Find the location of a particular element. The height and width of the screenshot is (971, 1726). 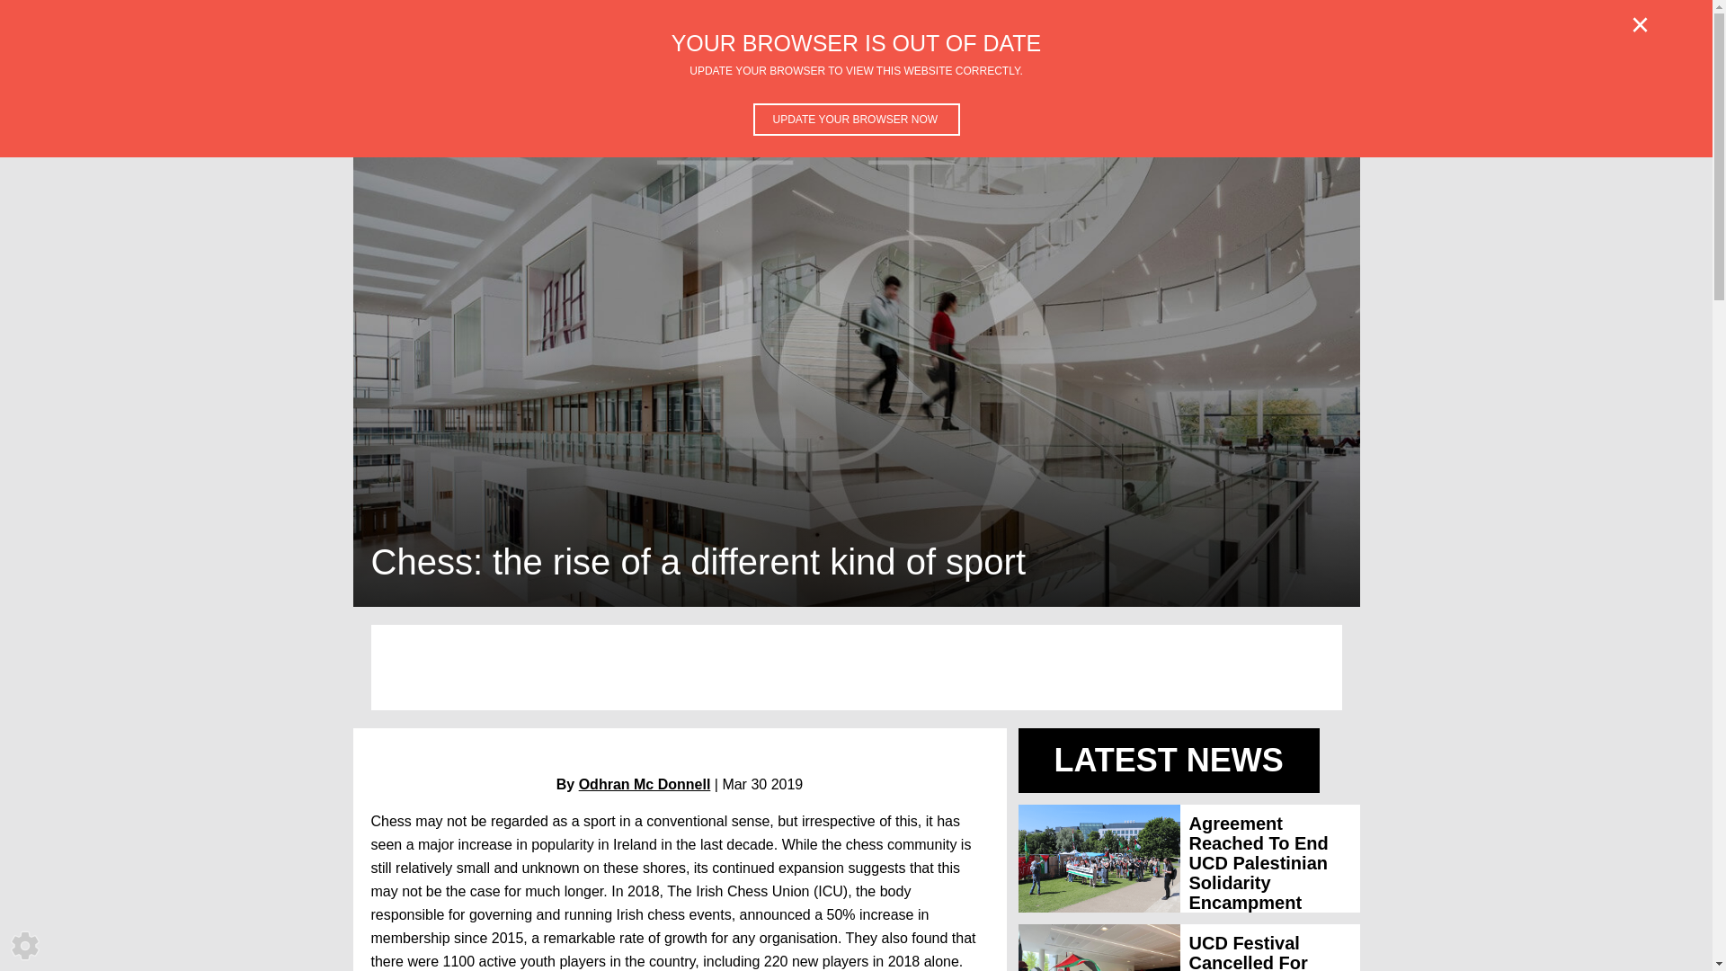

Gaeilge is located at coordinates (859, 86).